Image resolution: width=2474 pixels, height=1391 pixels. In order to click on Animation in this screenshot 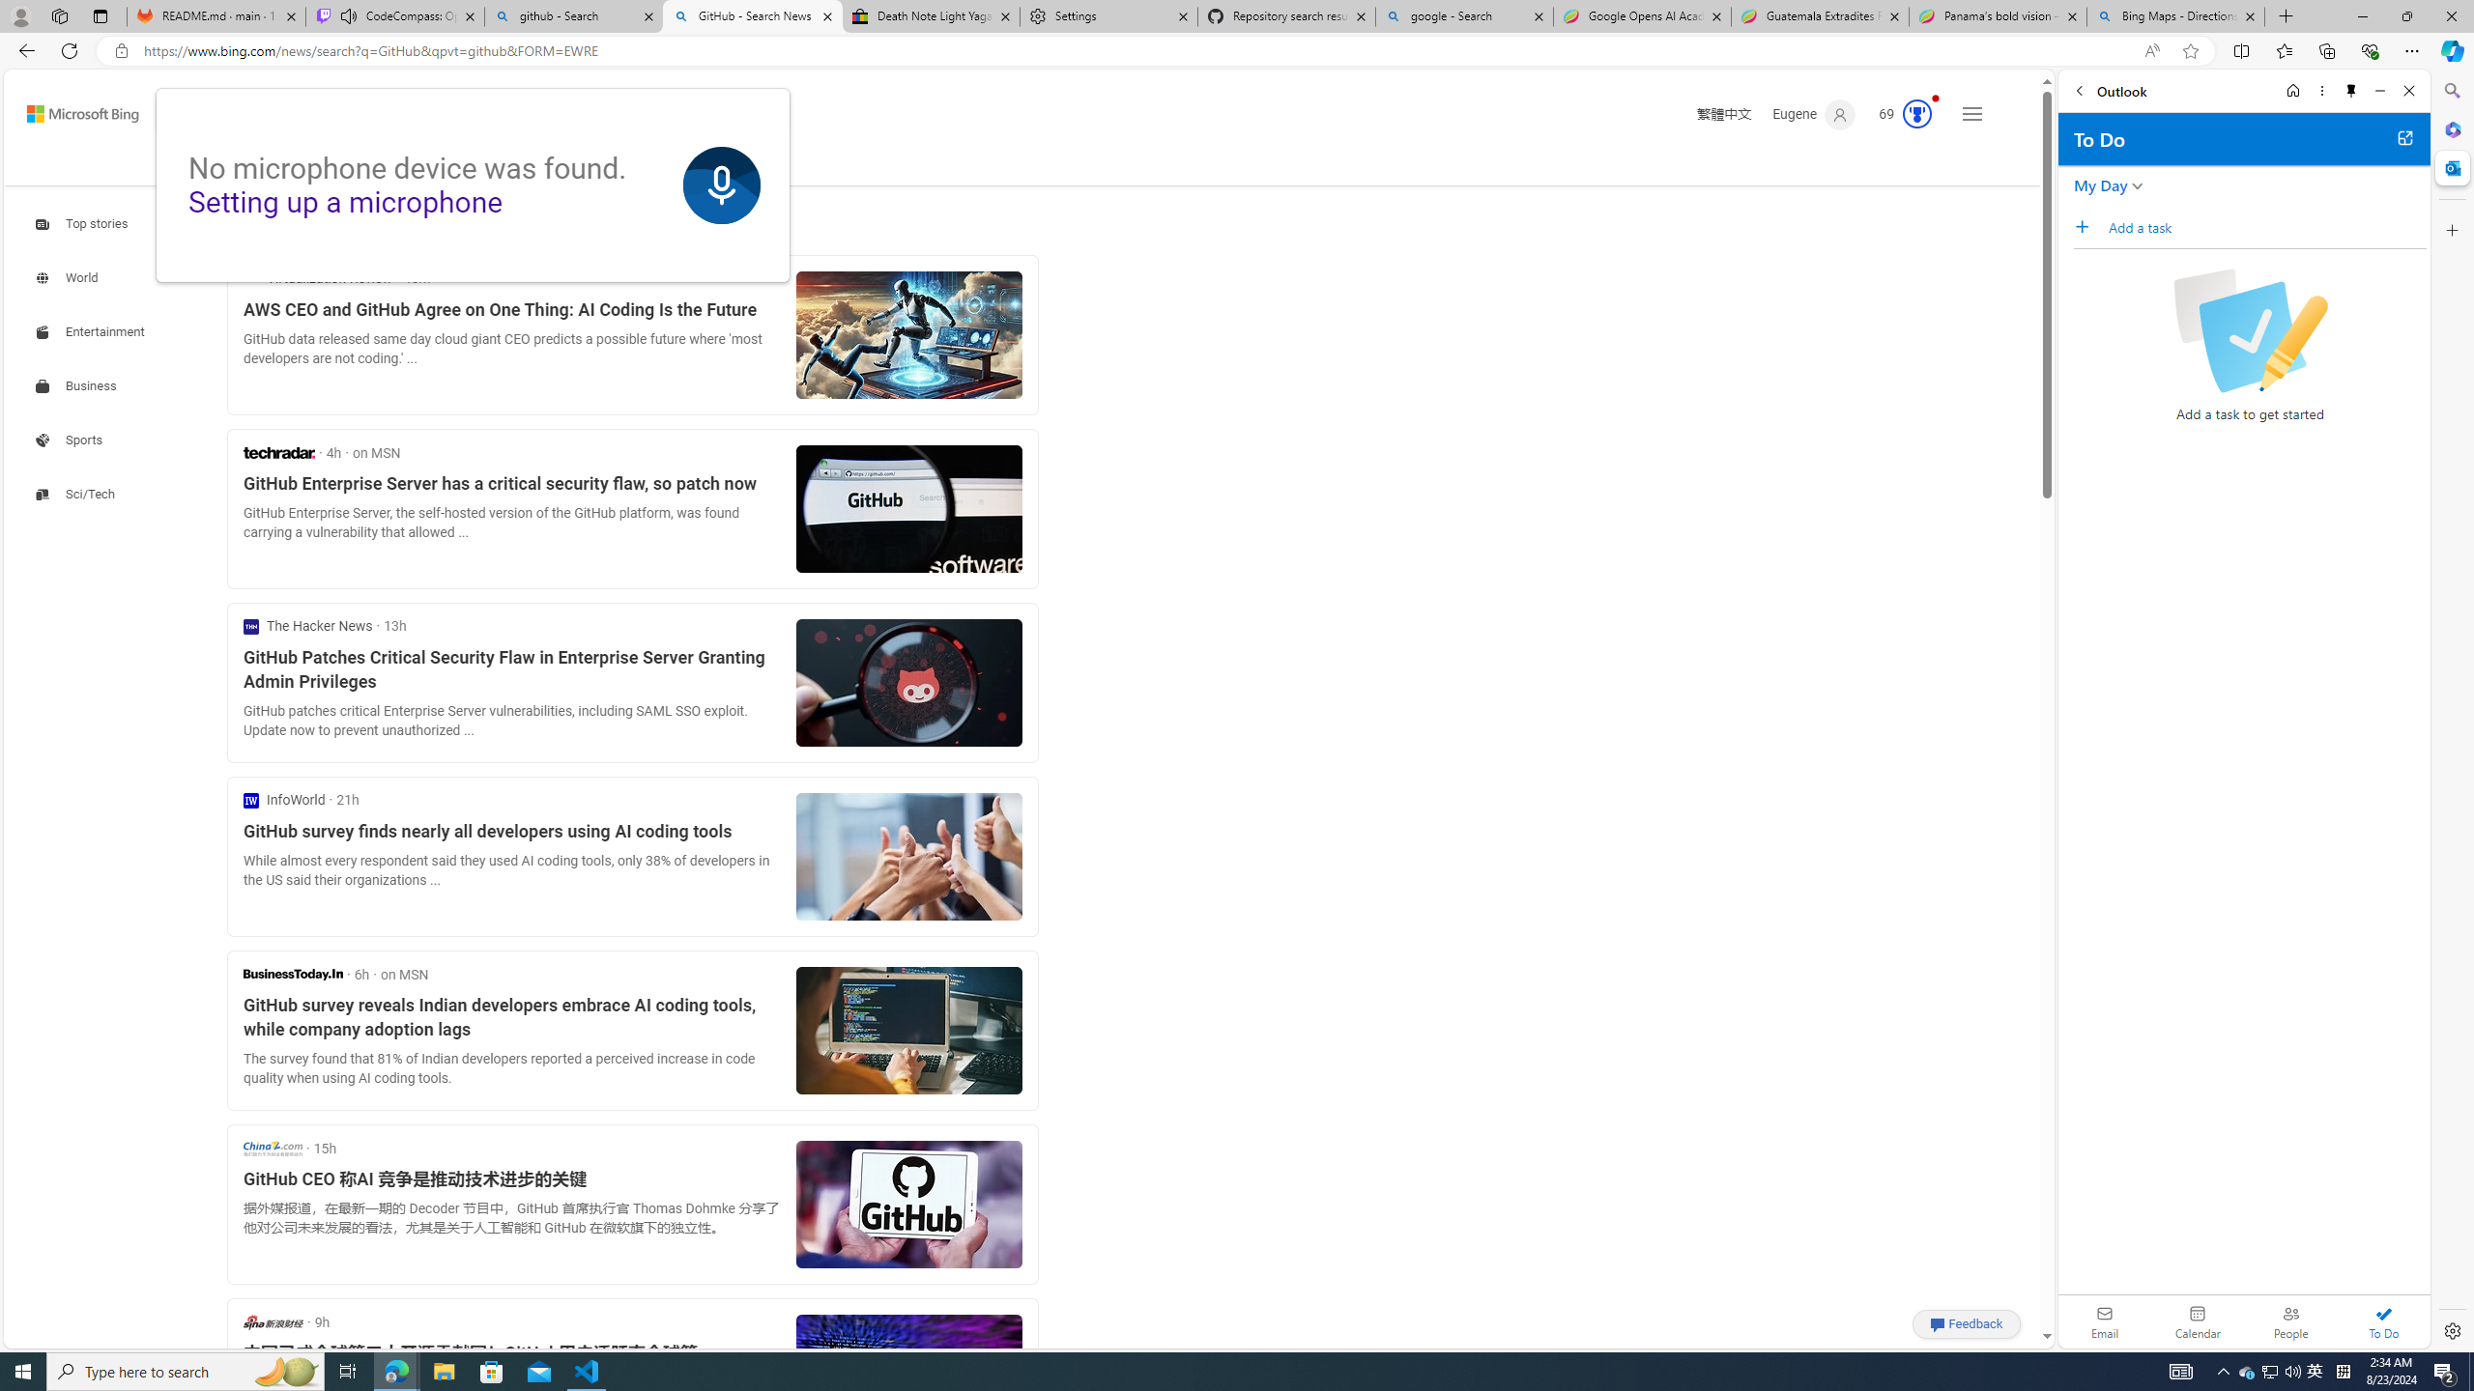, I will do `click(1936, 99)`.